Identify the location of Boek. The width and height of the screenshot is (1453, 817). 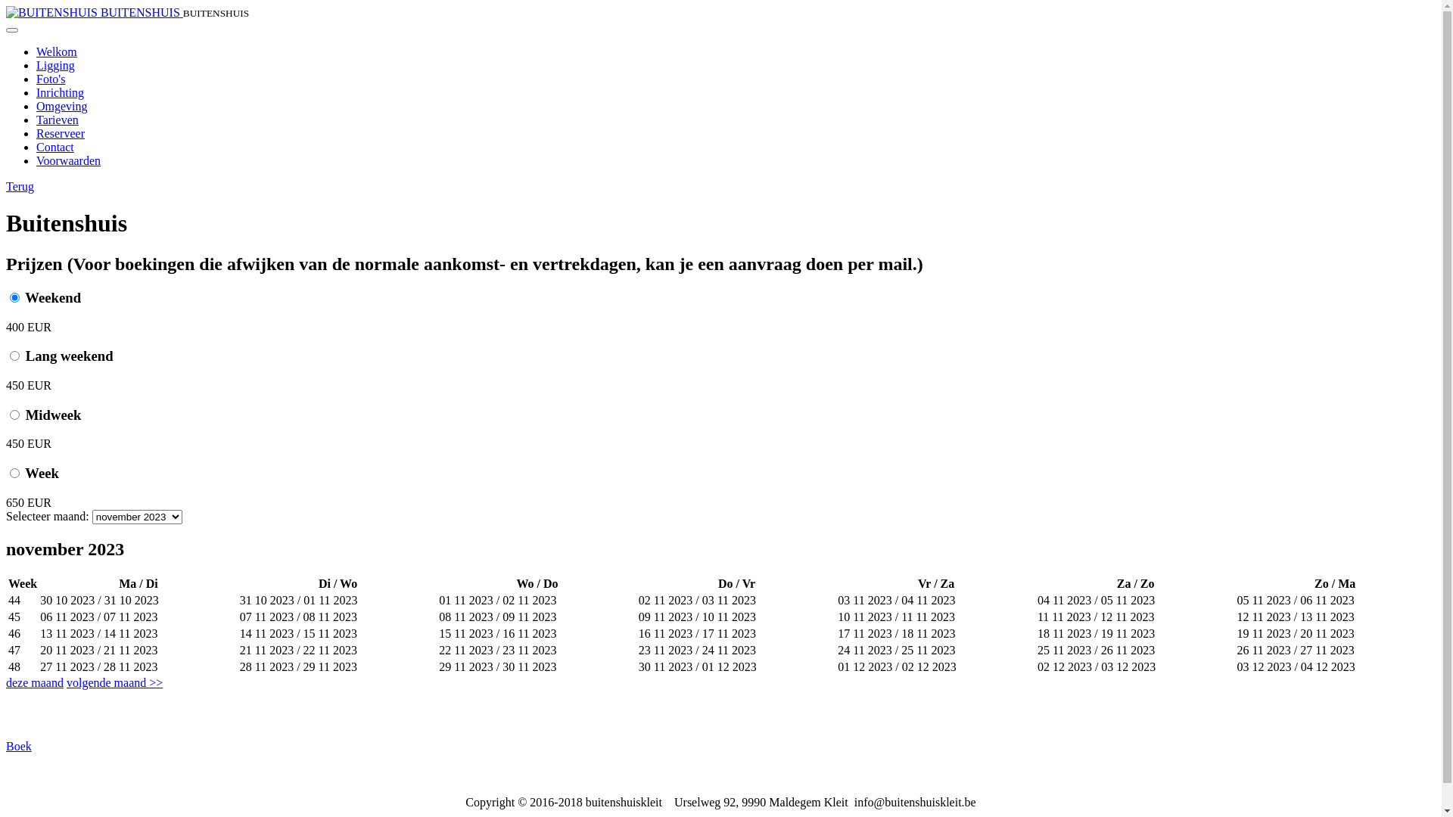
(19, 746).